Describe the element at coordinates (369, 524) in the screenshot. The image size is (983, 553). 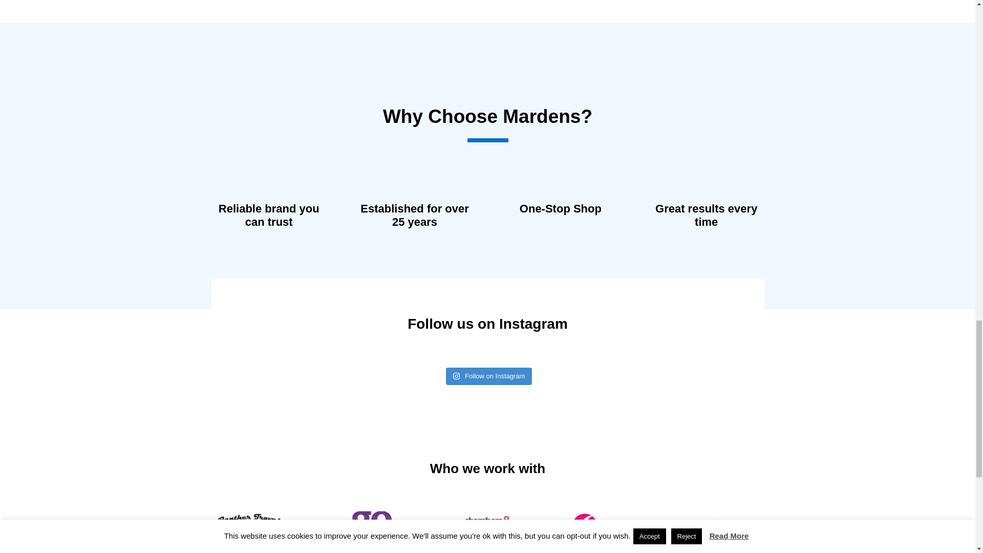
I see `go coach` at that location.